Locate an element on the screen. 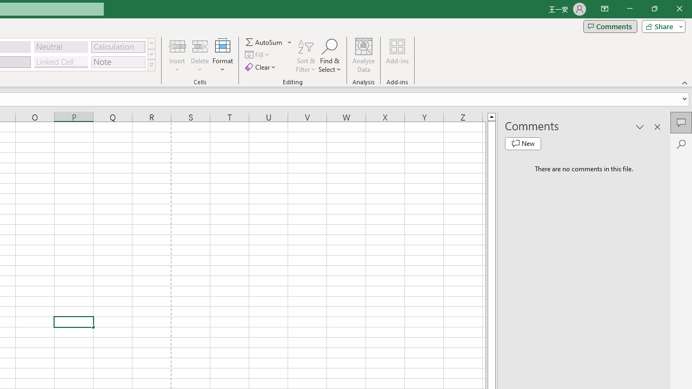 The image size is (692, 389). Sum is located at coordinates (264, 42).